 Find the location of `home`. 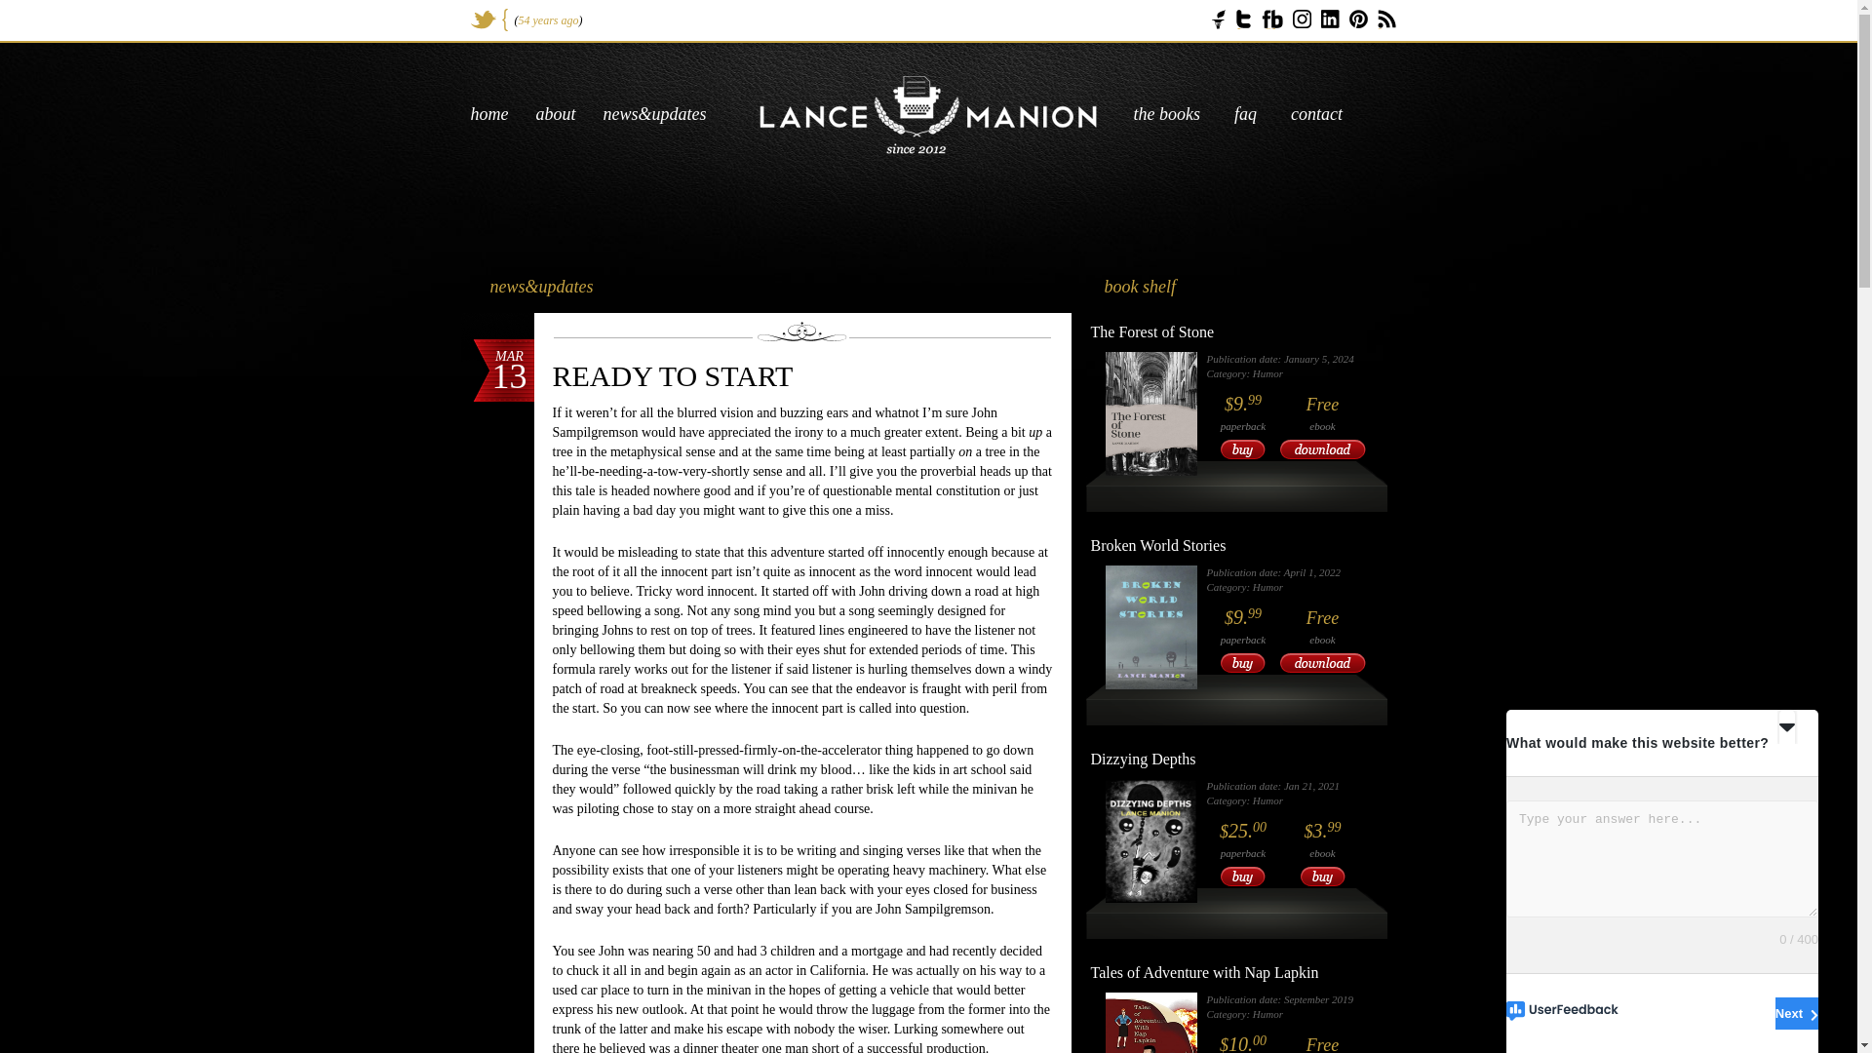

home is located at coordinates (487, 113).